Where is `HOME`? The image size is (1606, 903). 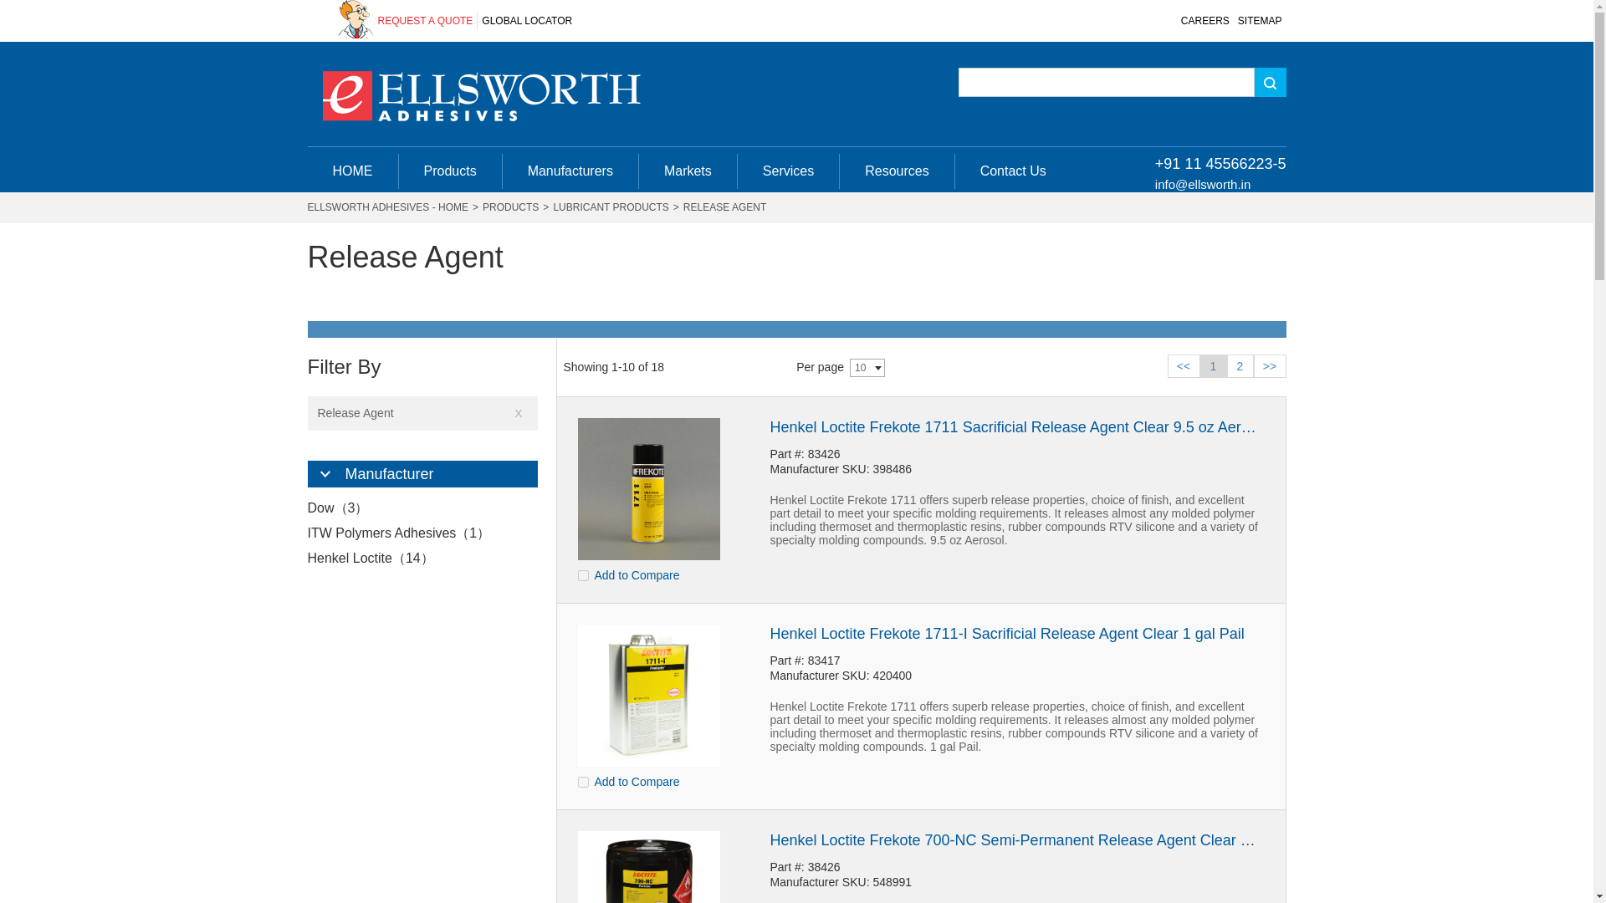
HOME is located at coordinates (353, 171).